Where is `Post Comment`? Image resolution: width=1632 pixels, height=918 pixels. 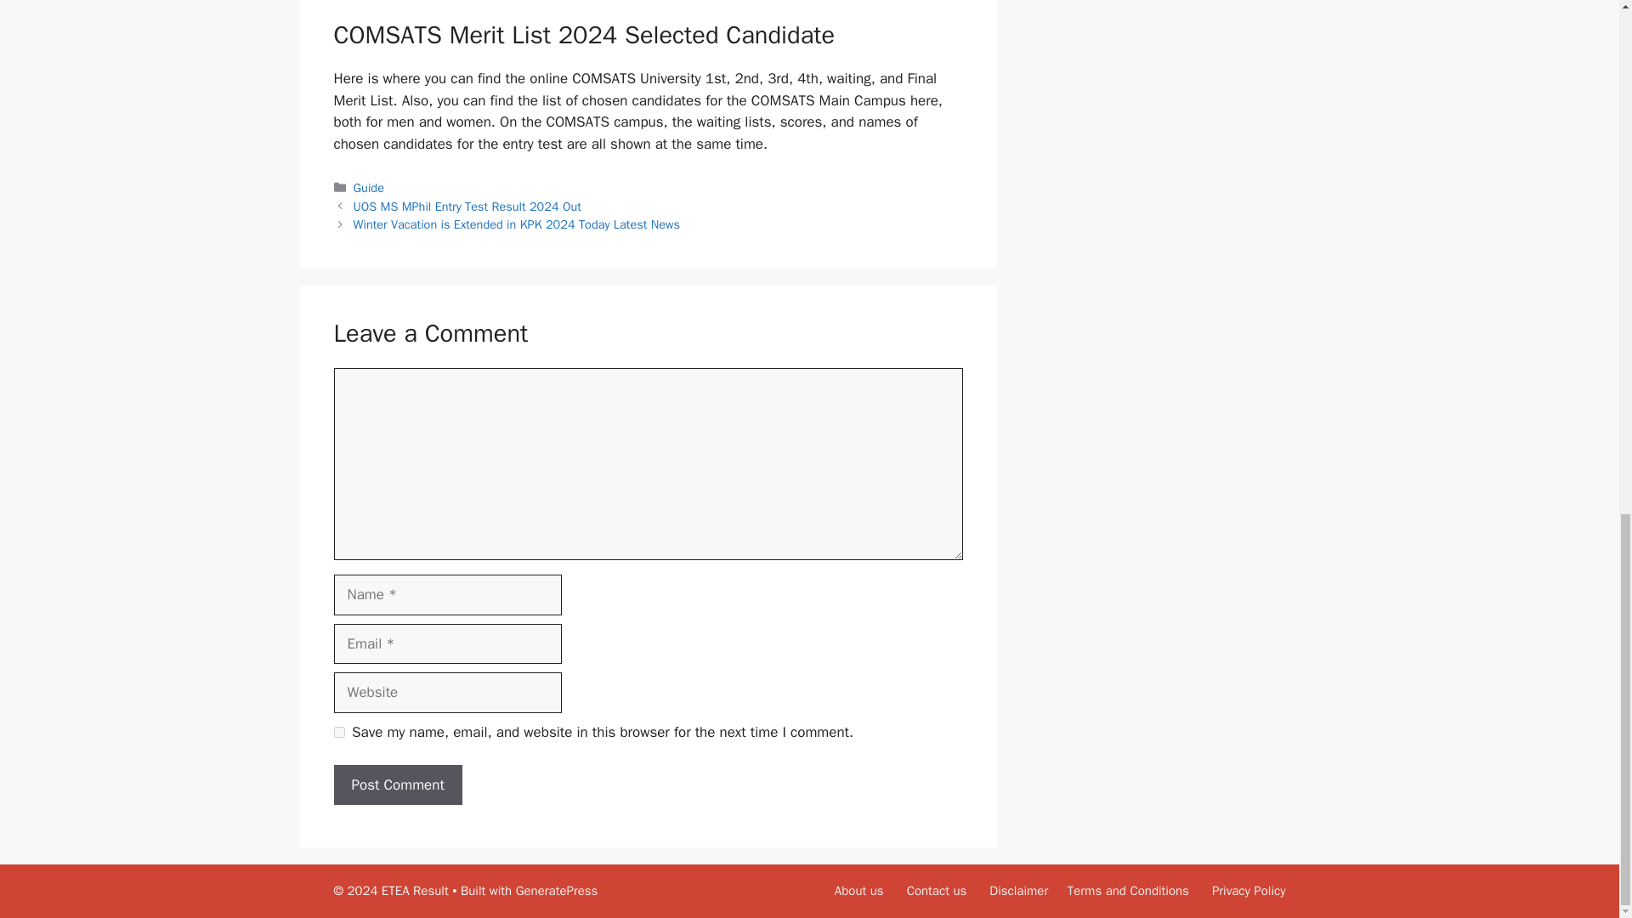 Post Comment is located at coordinates (397, 785).